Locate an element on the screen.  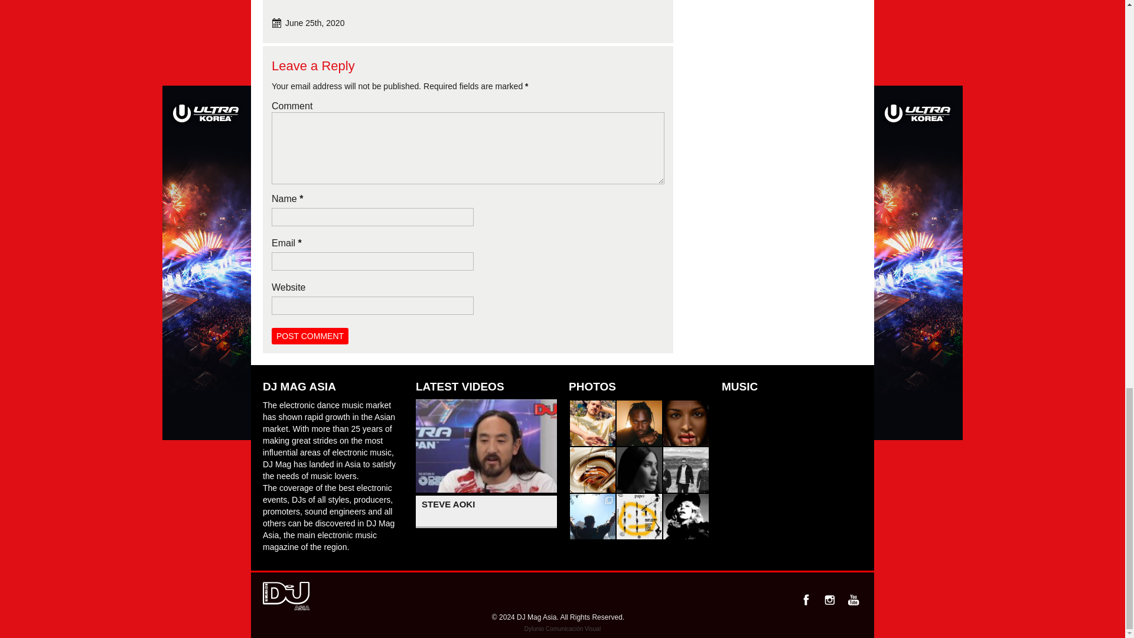
youtube is located at coordinates (853, 600).